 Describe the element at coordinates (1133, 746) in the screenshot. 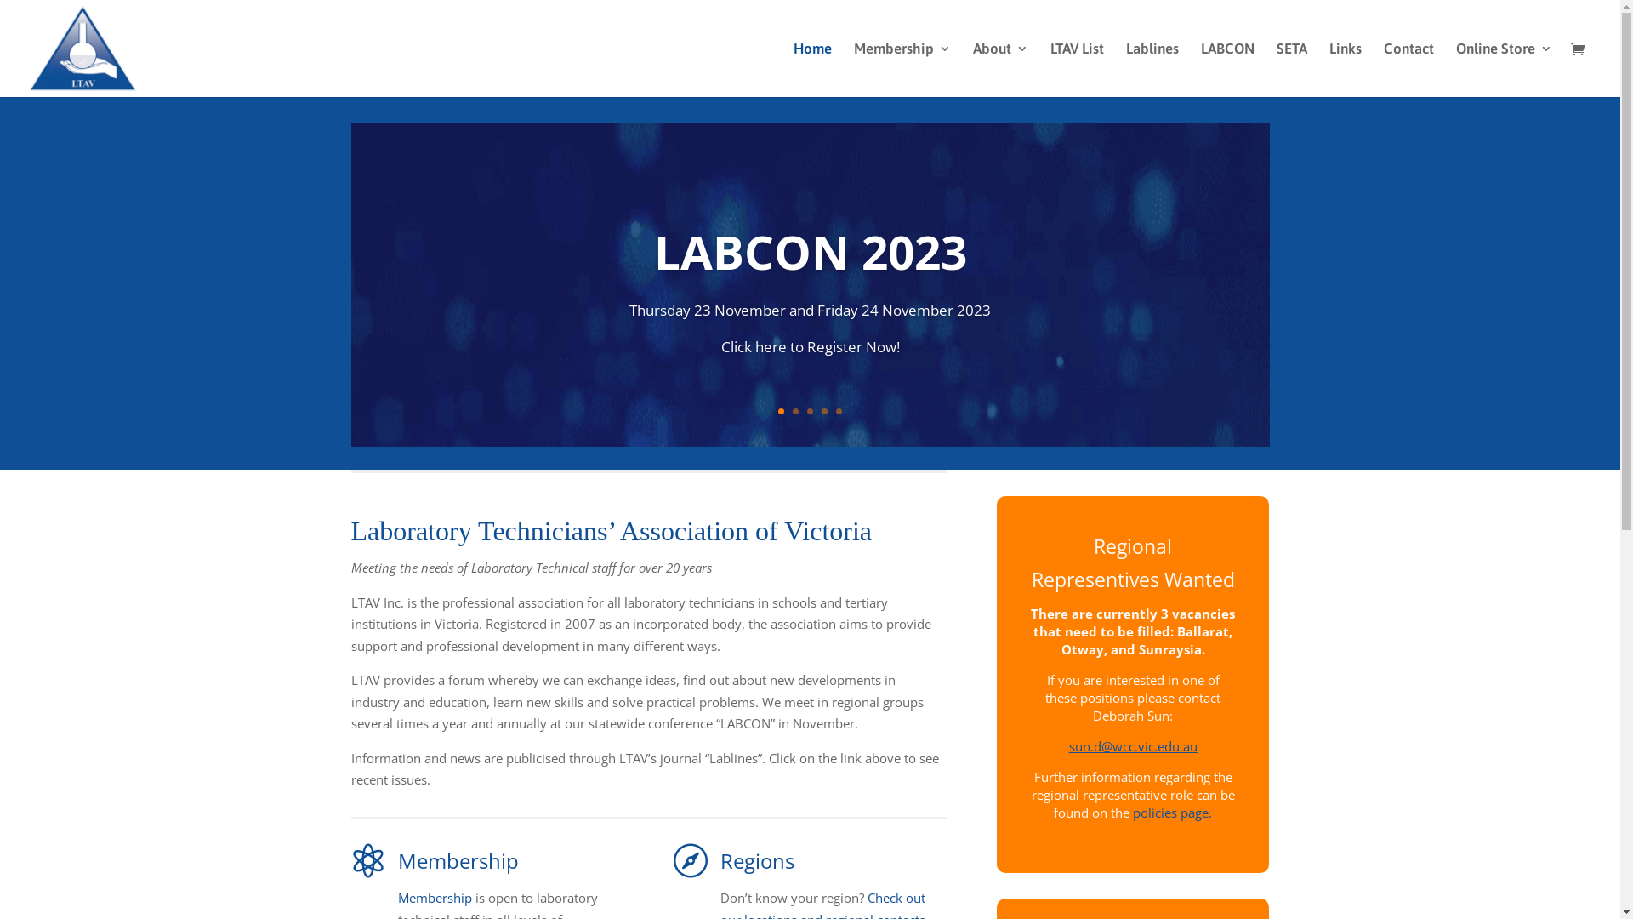

I see `sun.d@wcc.vic.edu.au` at that location.